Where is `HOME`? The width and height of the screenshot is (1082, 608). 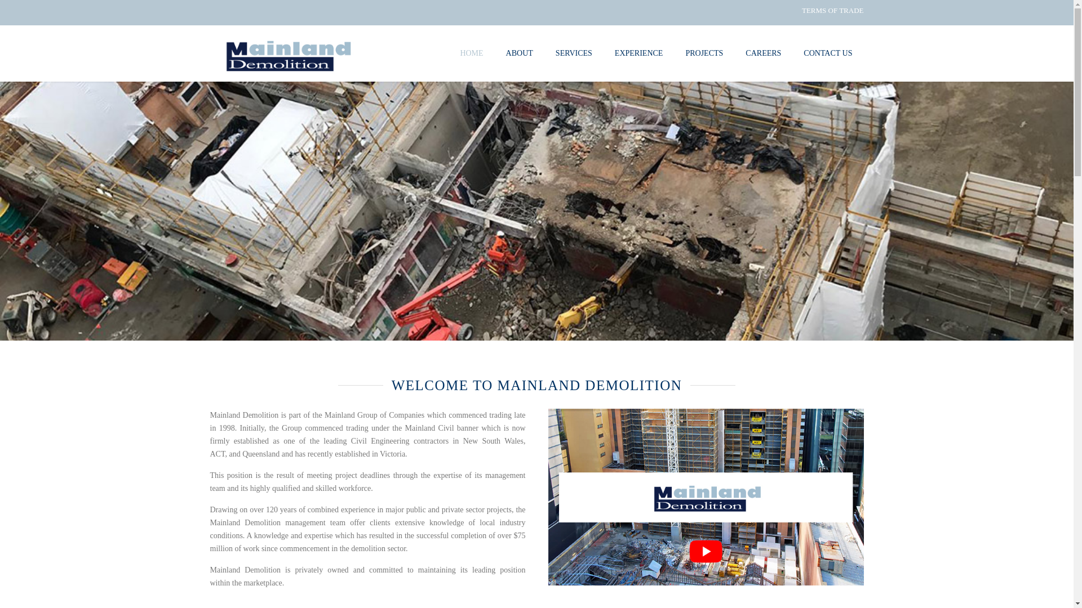
HOME is located at coordinates (471, 53).